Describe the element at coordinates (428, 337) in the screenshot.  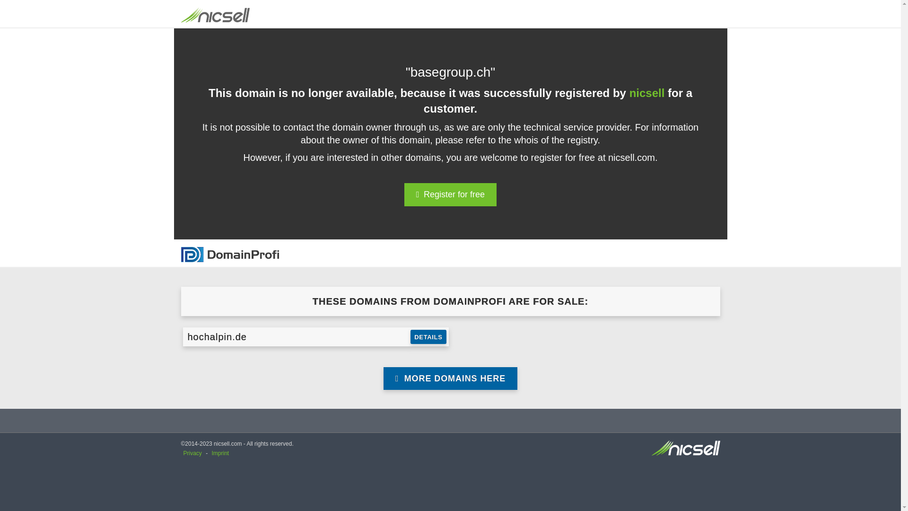
I see `DETAILS` at that location.